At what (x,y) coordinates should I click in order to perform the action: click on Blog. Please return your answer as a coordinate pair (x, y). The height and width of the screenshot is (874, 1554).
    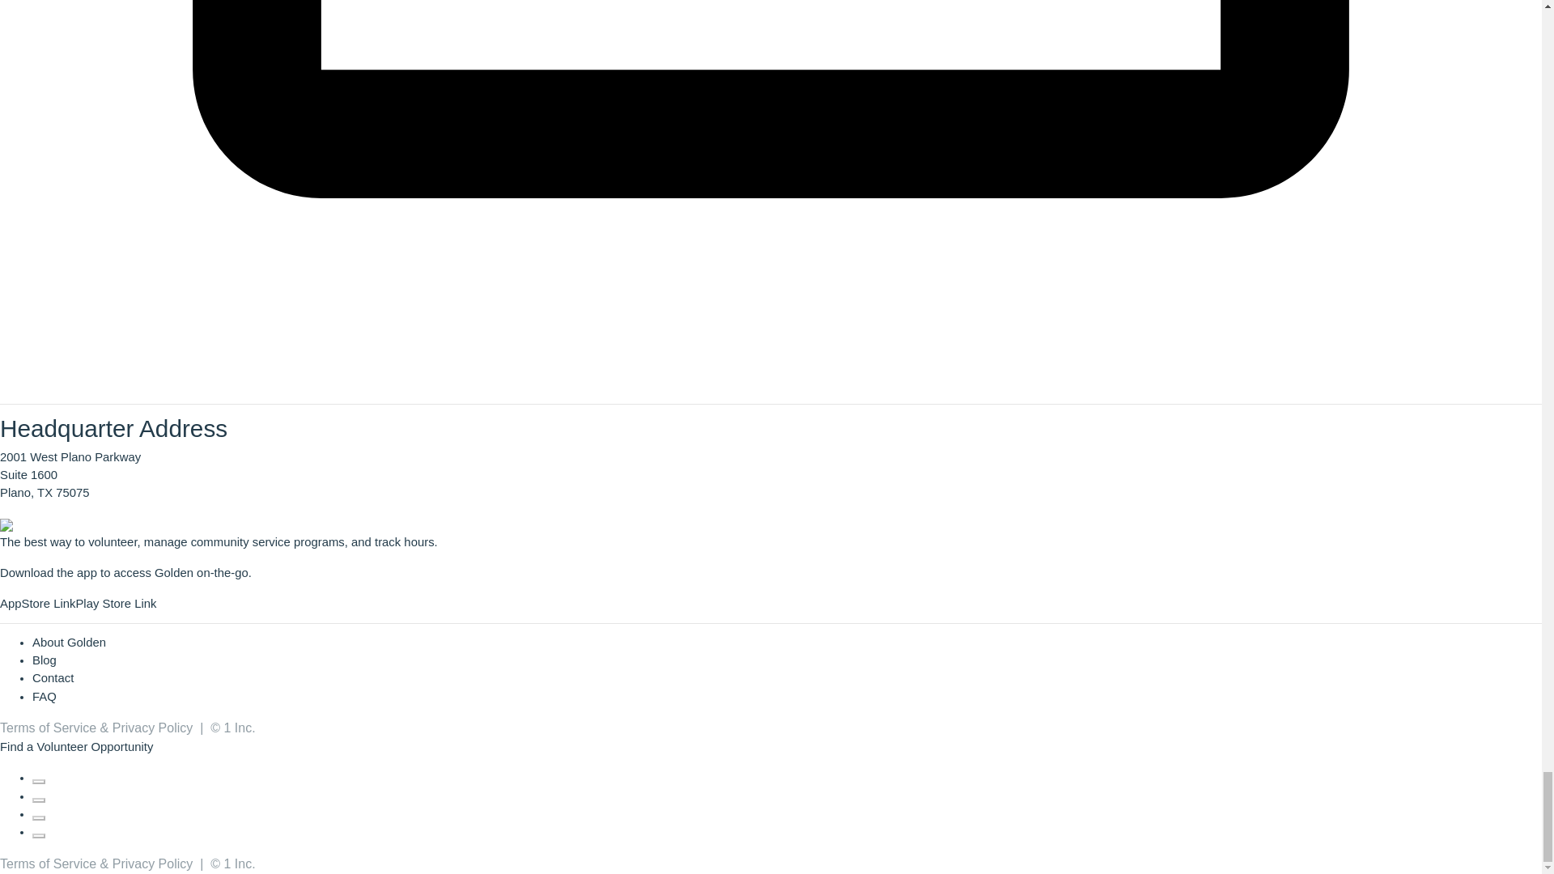
    Looking at the image, I should click on (44, 660).